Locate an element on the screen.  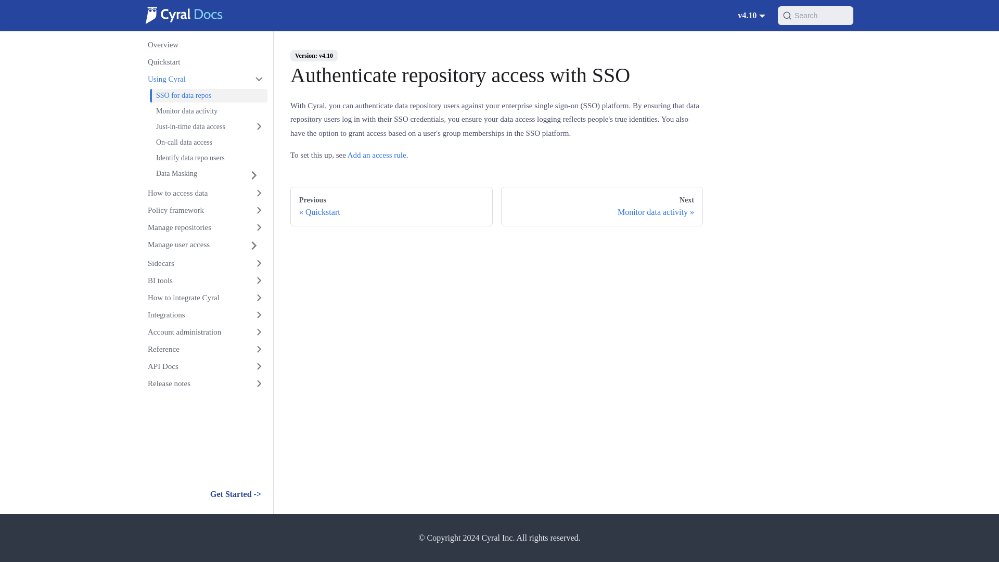
Overview is located at coordinates (204, 45).